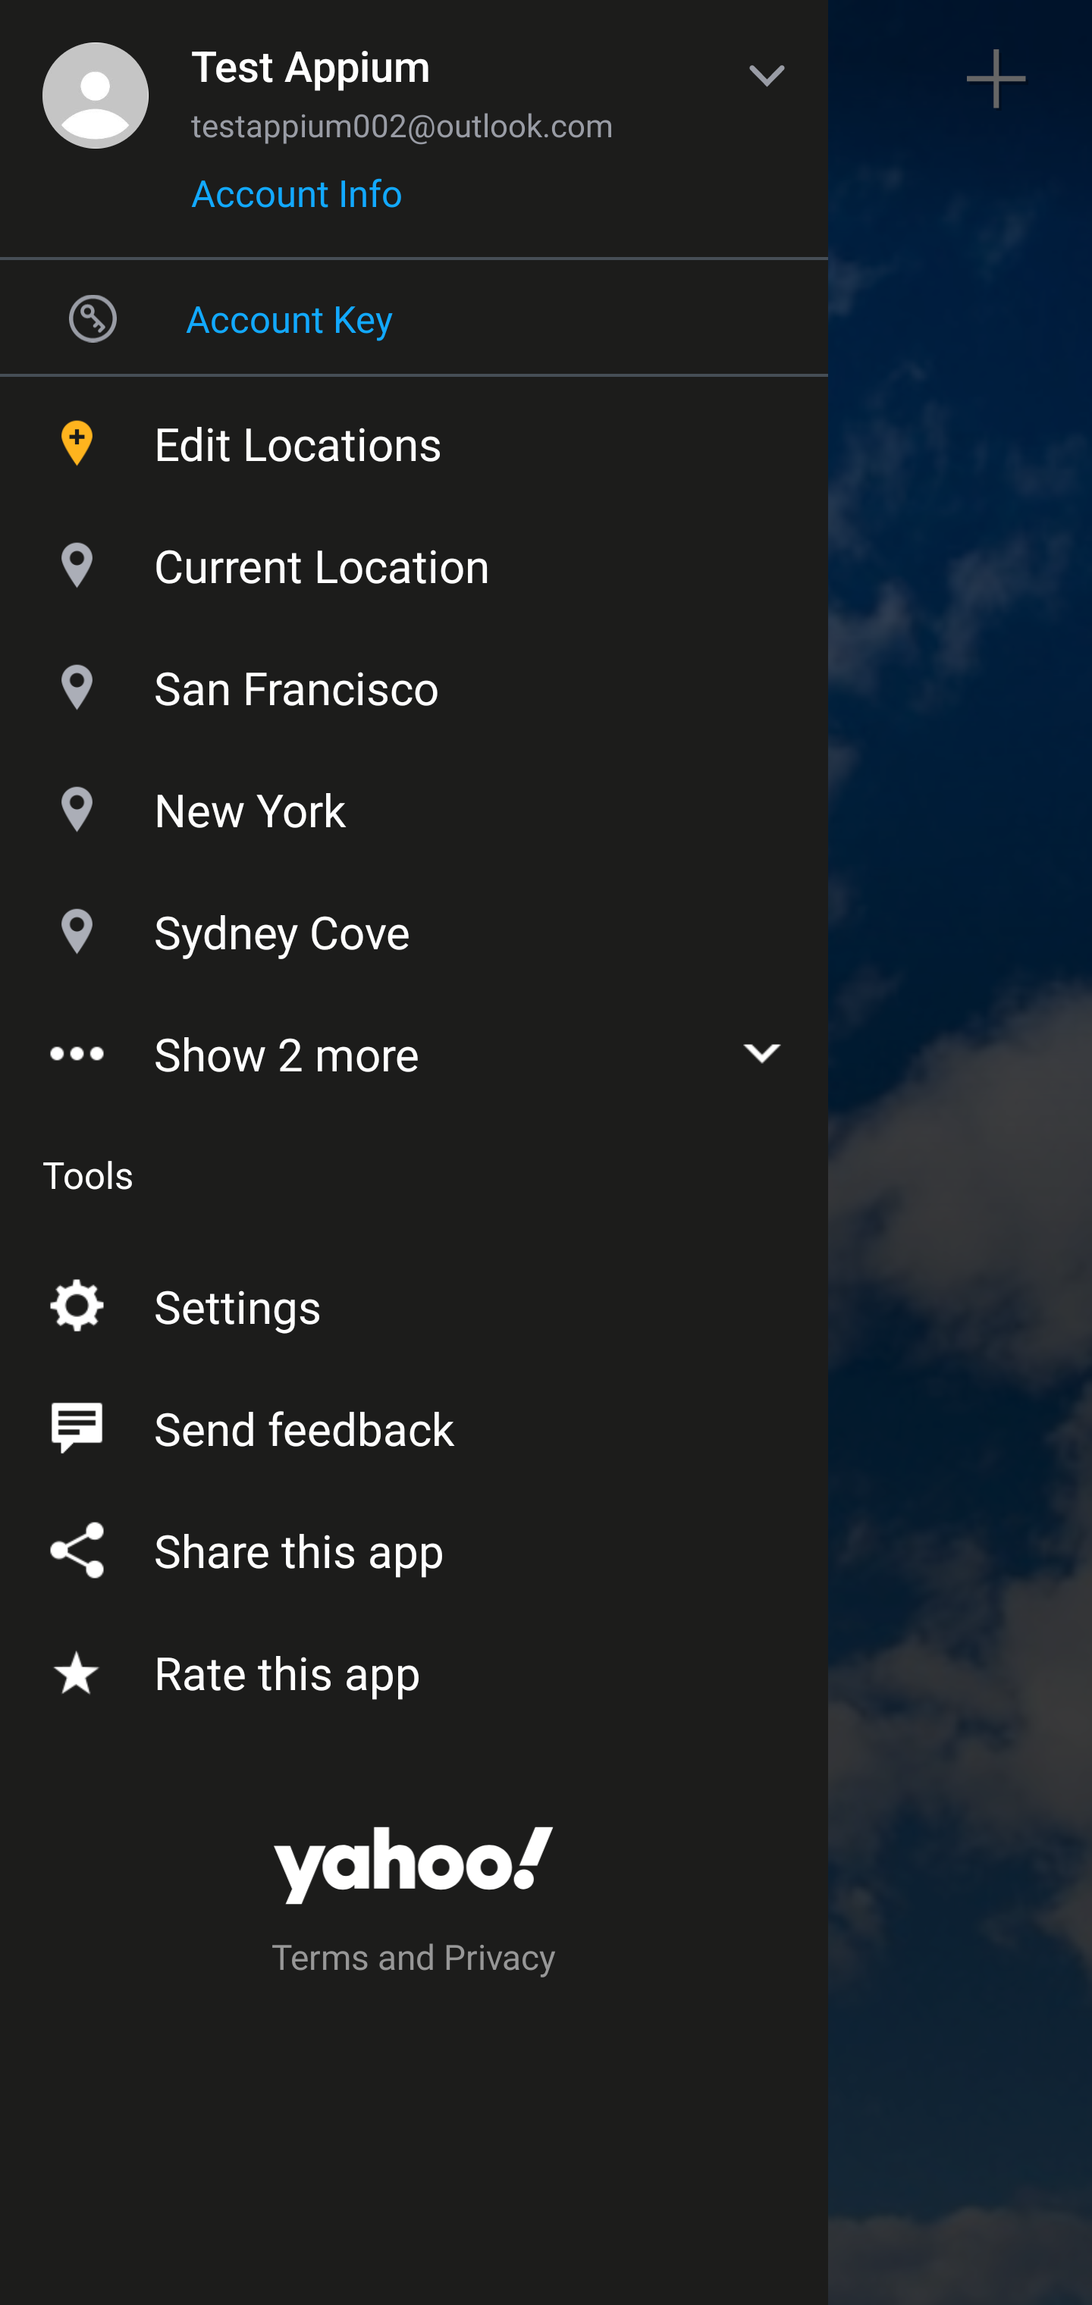  Describe the element at coordinates (414, 1422) in the screenshot. I see `Send feedback` at that location.